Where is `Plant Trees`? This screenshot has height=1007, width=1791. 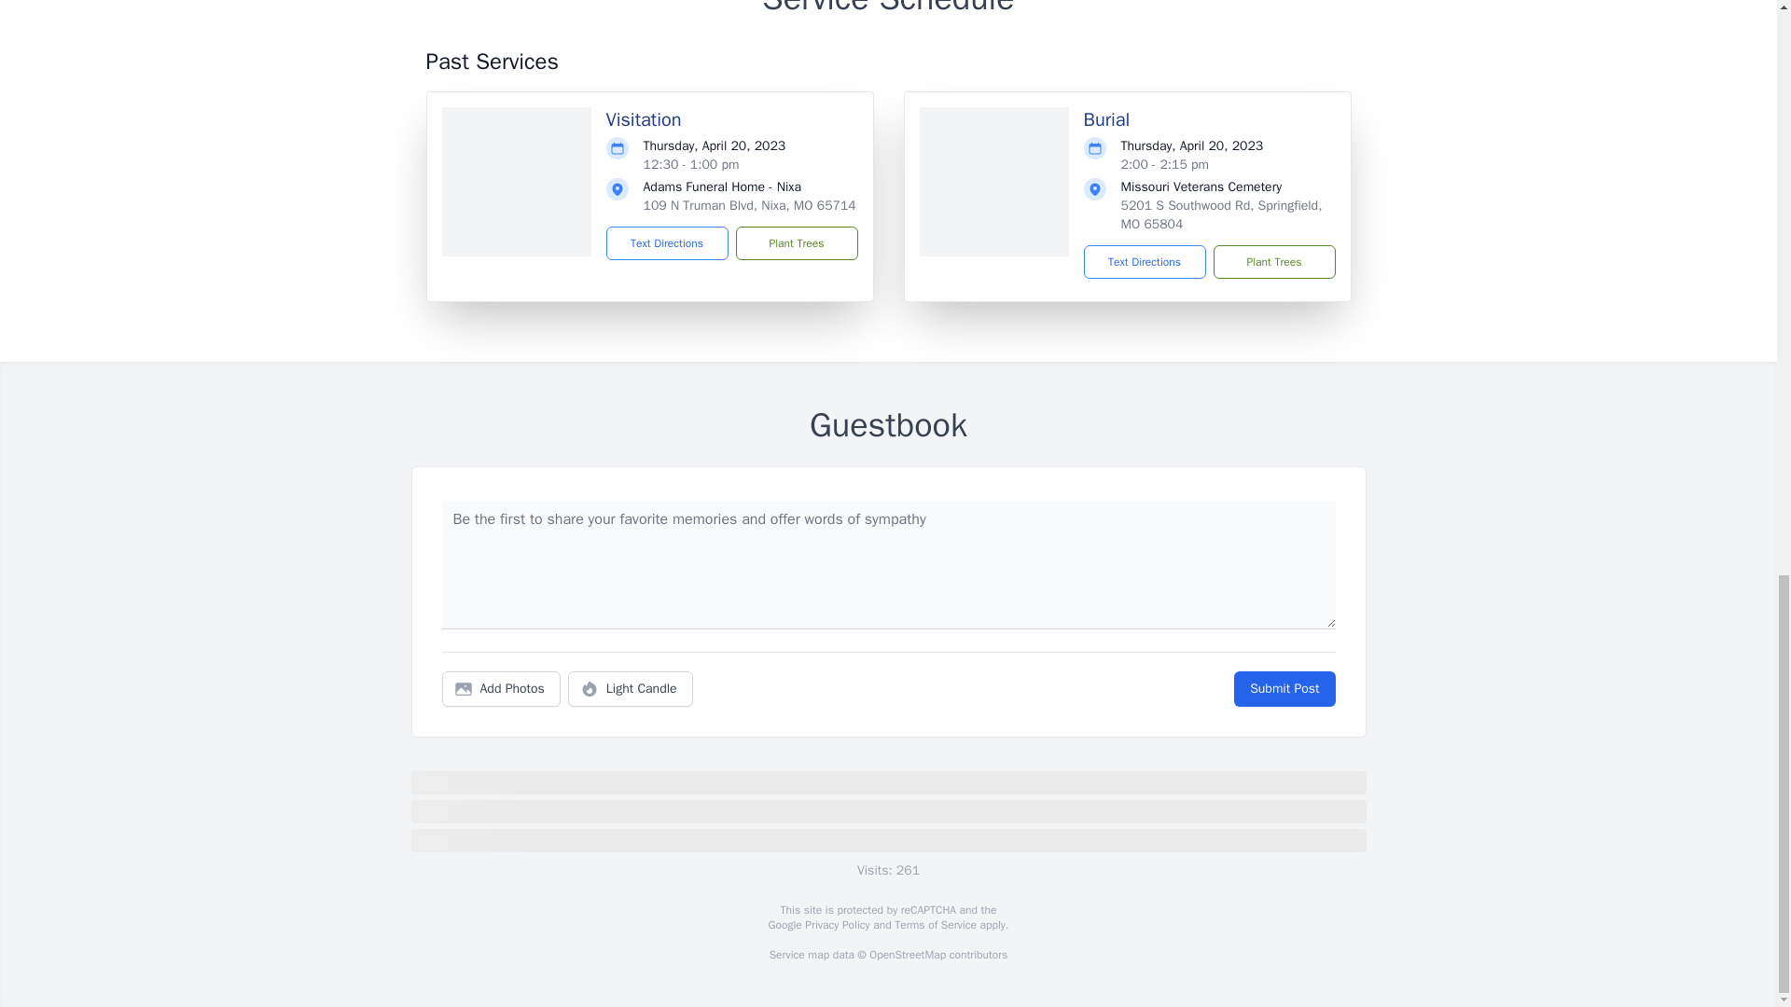
Plant Trees is located at coordinates (1272, 262).